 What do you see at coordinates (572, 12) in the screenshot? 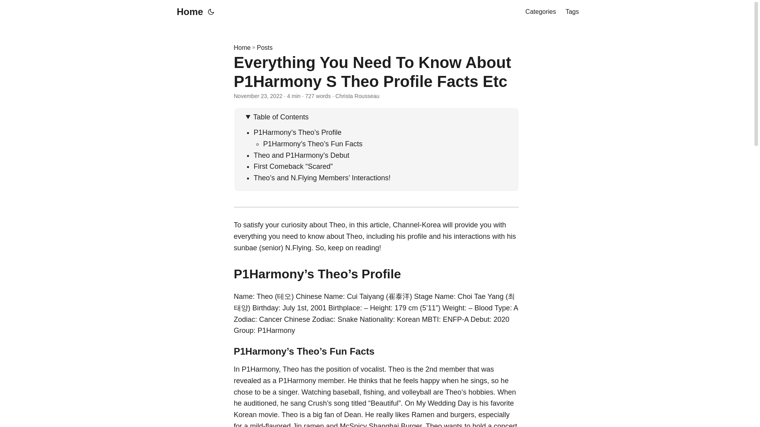
I see `Tags` at bounding box center [572, 12].